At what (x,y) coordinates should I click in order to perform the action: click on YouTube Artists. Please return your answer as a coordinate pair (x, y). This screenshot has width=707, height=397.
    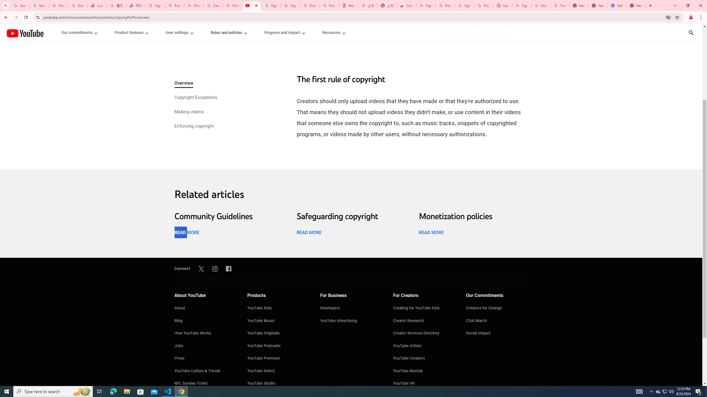
    Looking at the image, I should click on (424, 346).